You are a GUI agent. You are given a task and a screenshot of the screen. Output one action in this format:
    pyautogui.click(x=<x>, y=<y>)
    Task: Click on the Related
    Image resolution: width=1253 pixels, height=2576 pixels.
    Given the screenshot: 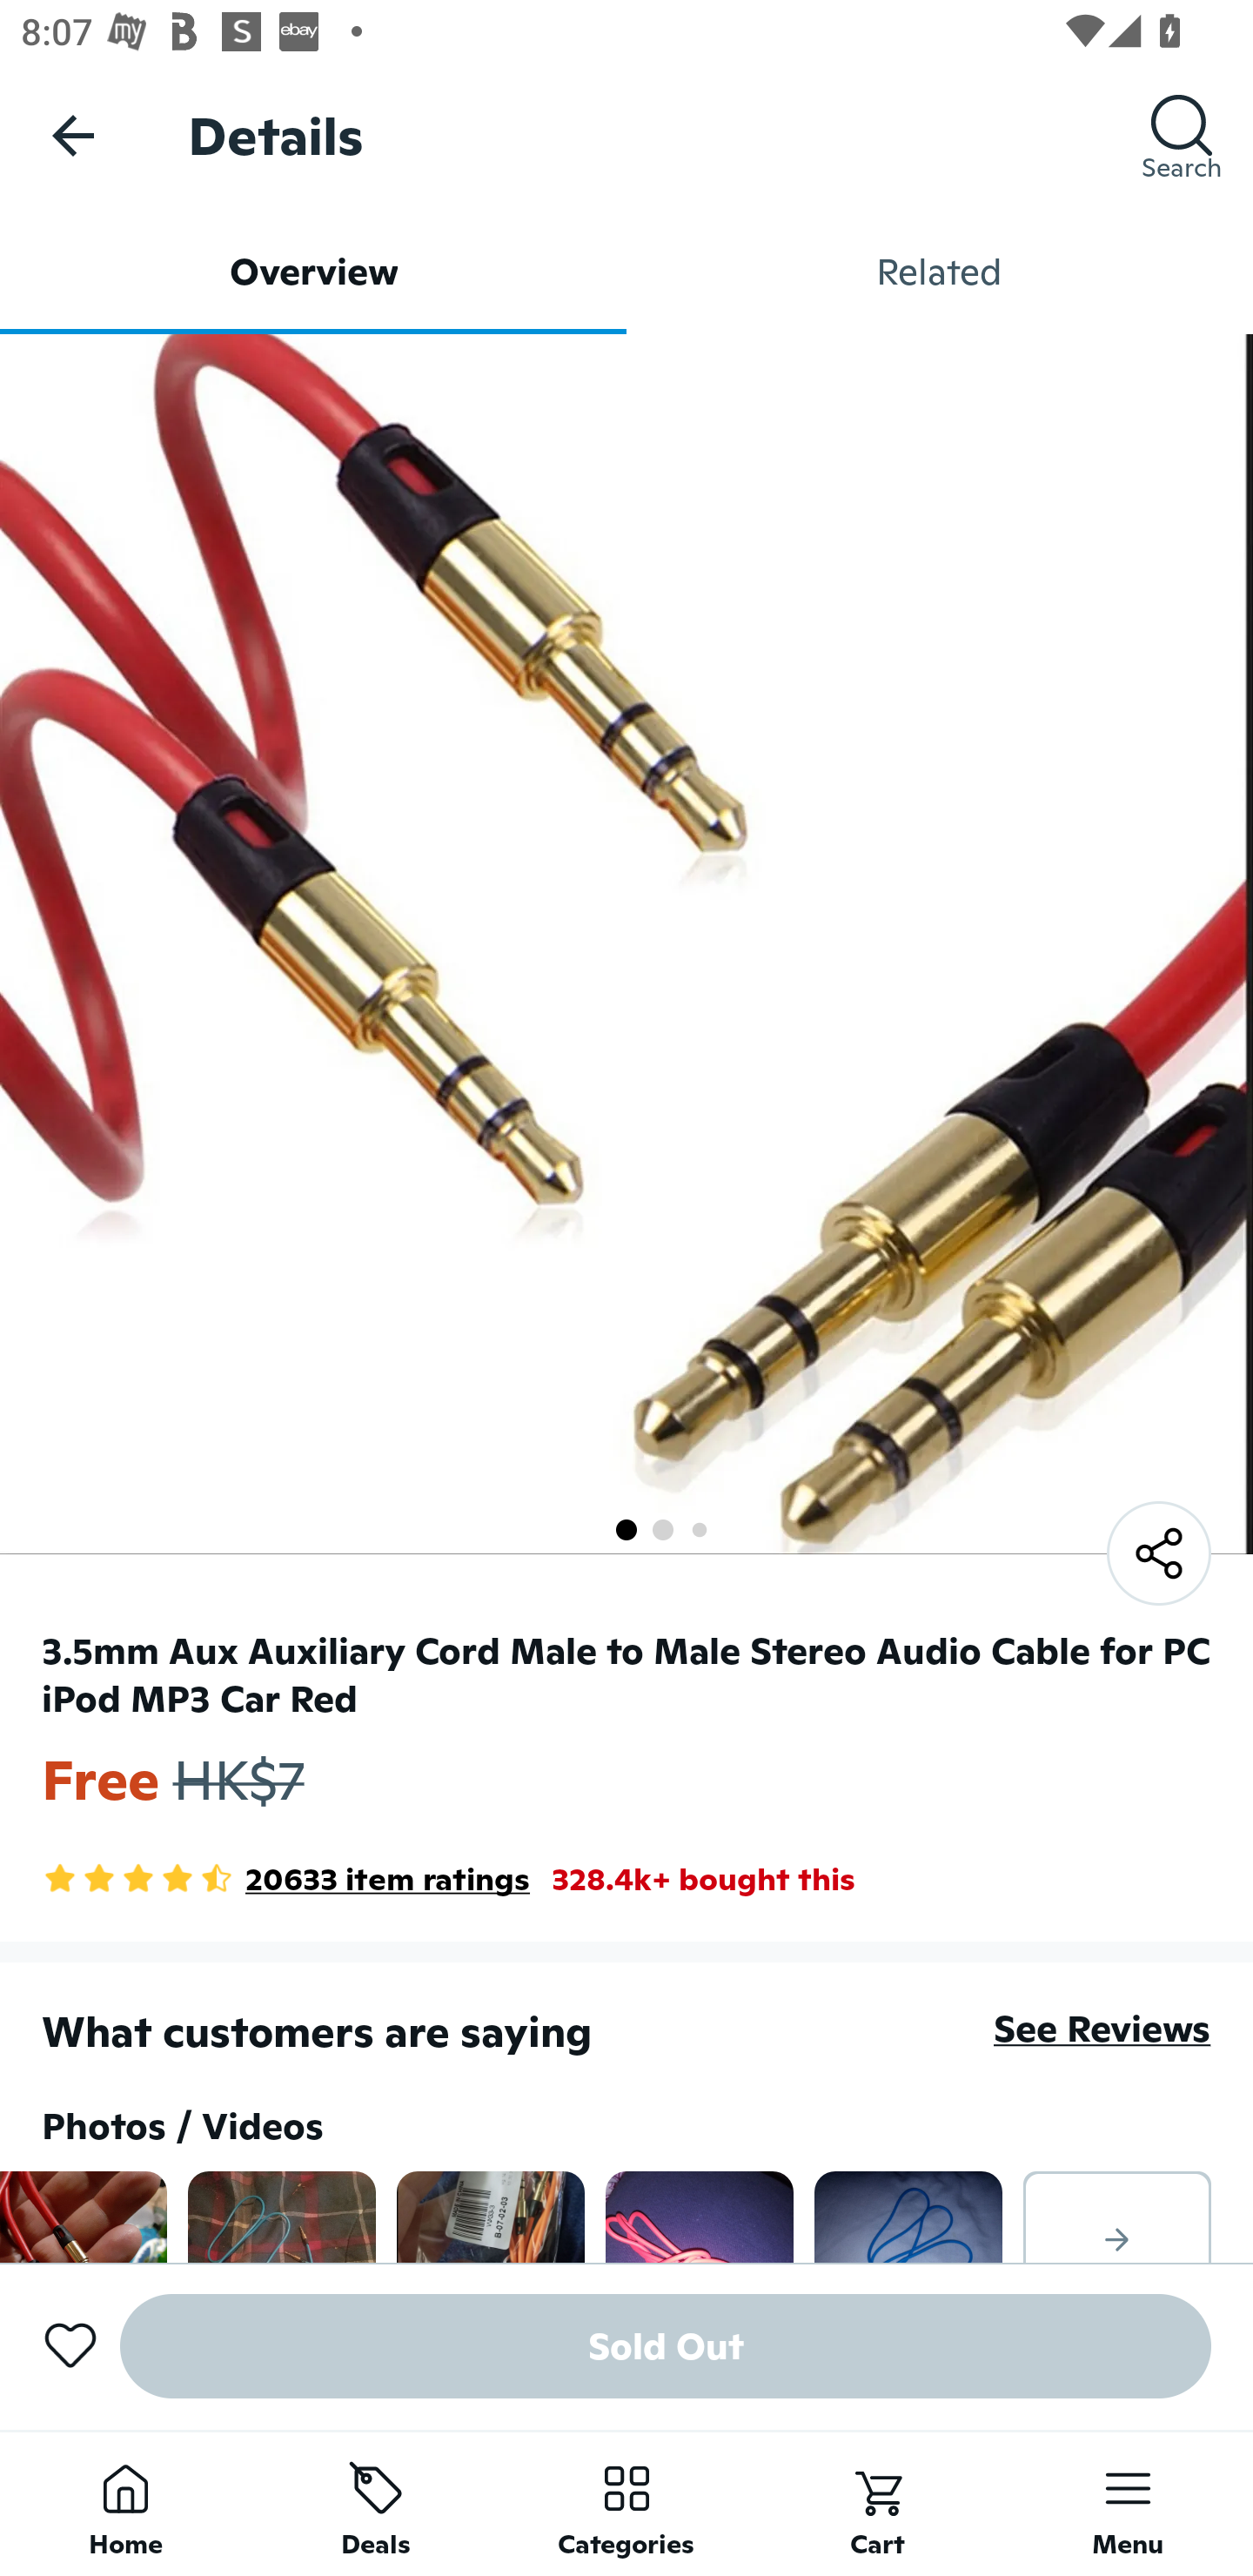 What is the action you would take?
    pyautogui.click(x=940, y=272)
    